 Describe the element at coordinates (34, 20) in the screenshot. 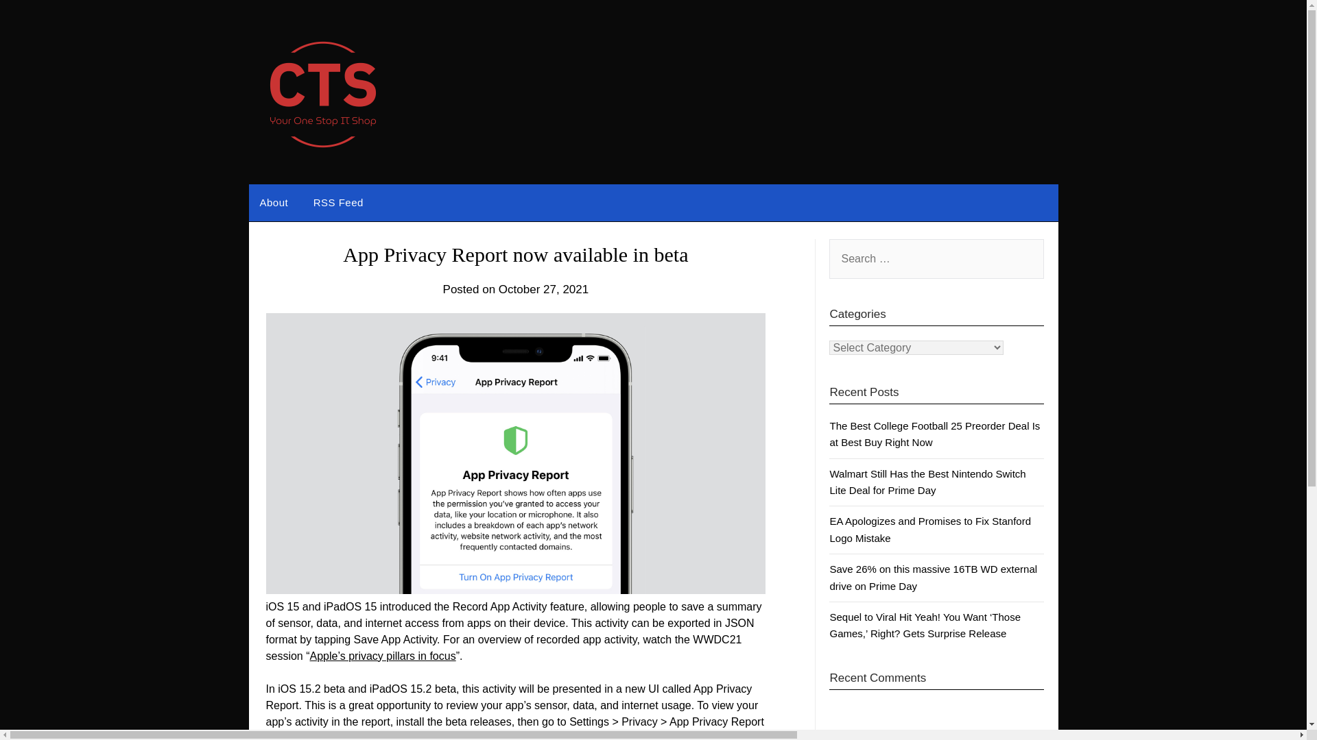

I see `Search` at that location.